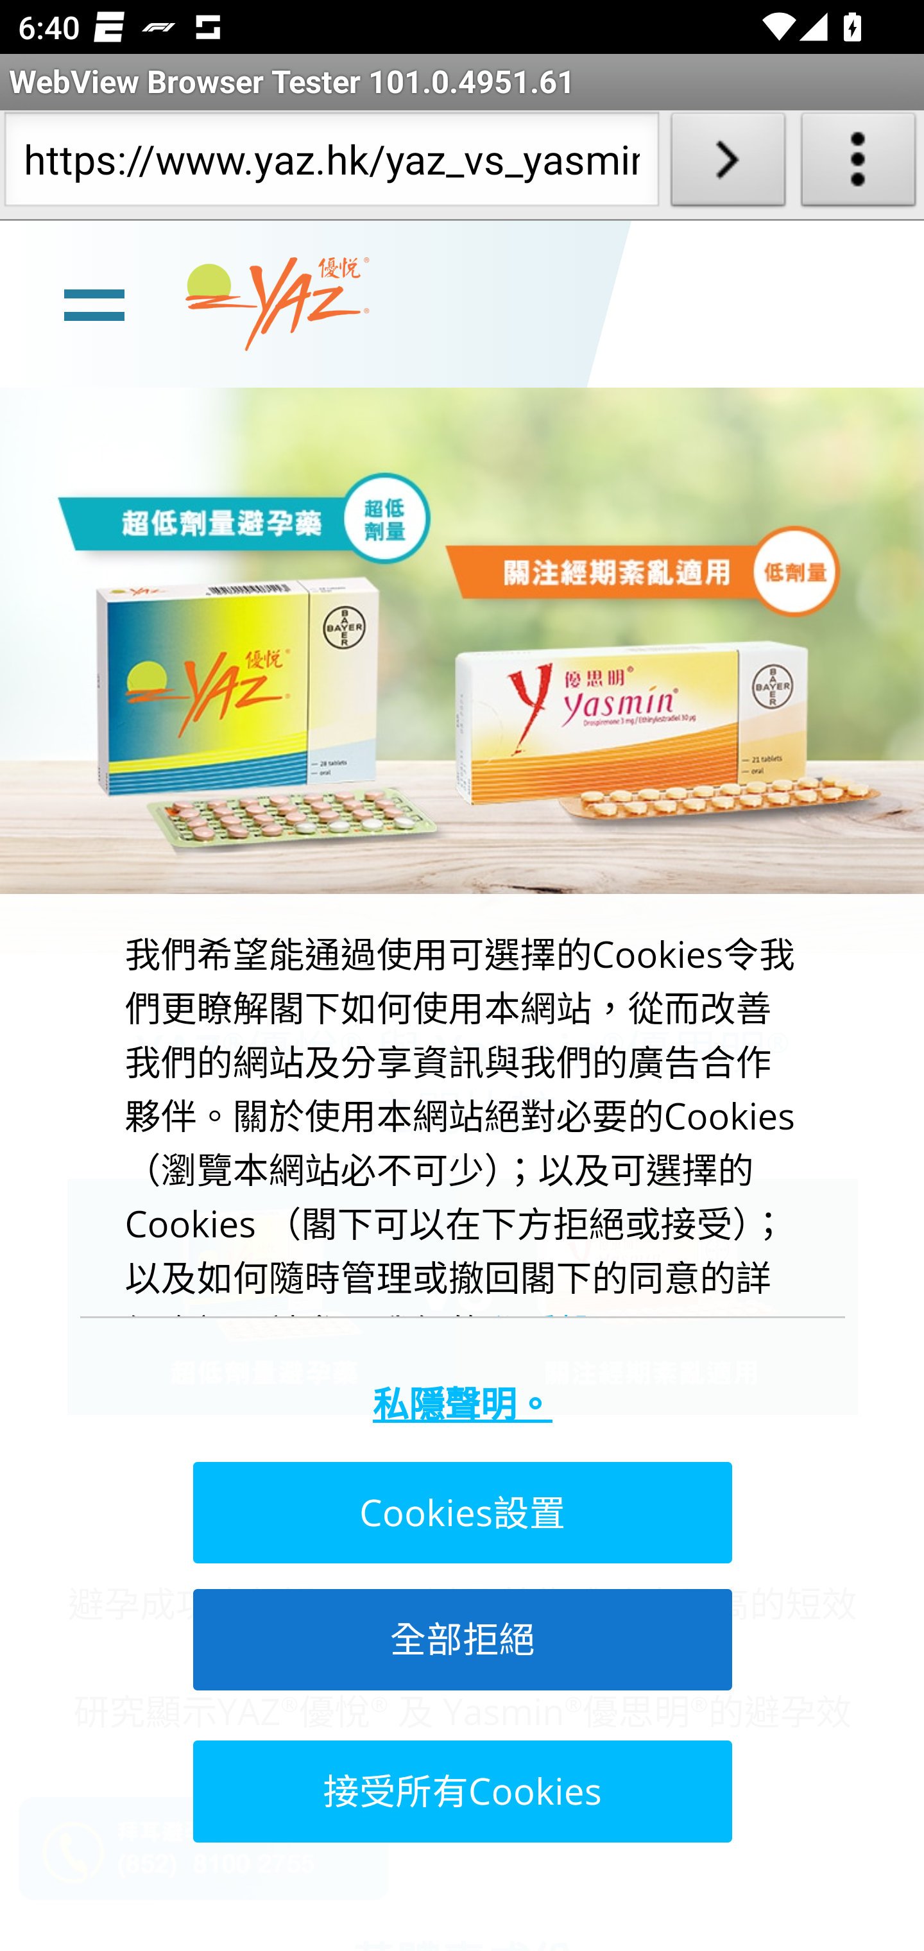 This screenshot has height=1951, width=924. Describe the element at coordinates (461, 1513) in the screenshot. I see `Cookies設置` at that location.